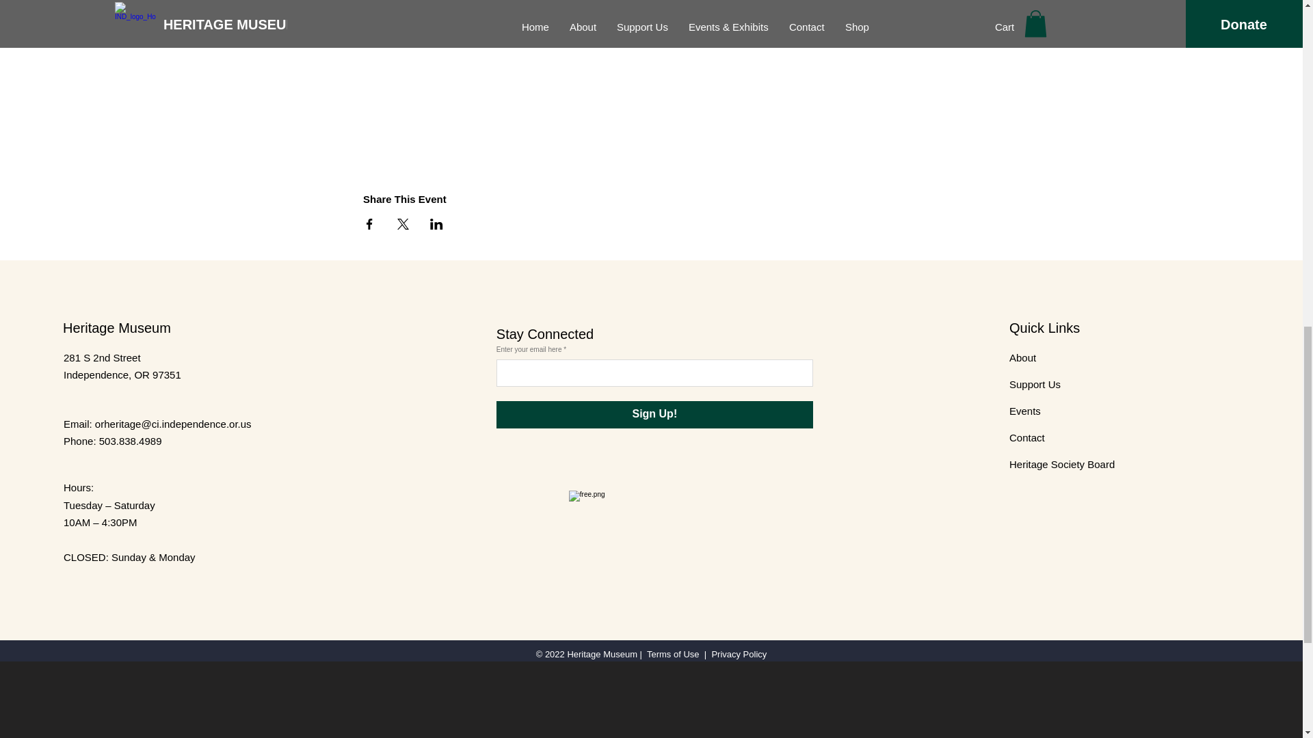  What do you see at coordinates (1022, 357) in the screenshot?
I see `About` at bounding box center [1022, 357].